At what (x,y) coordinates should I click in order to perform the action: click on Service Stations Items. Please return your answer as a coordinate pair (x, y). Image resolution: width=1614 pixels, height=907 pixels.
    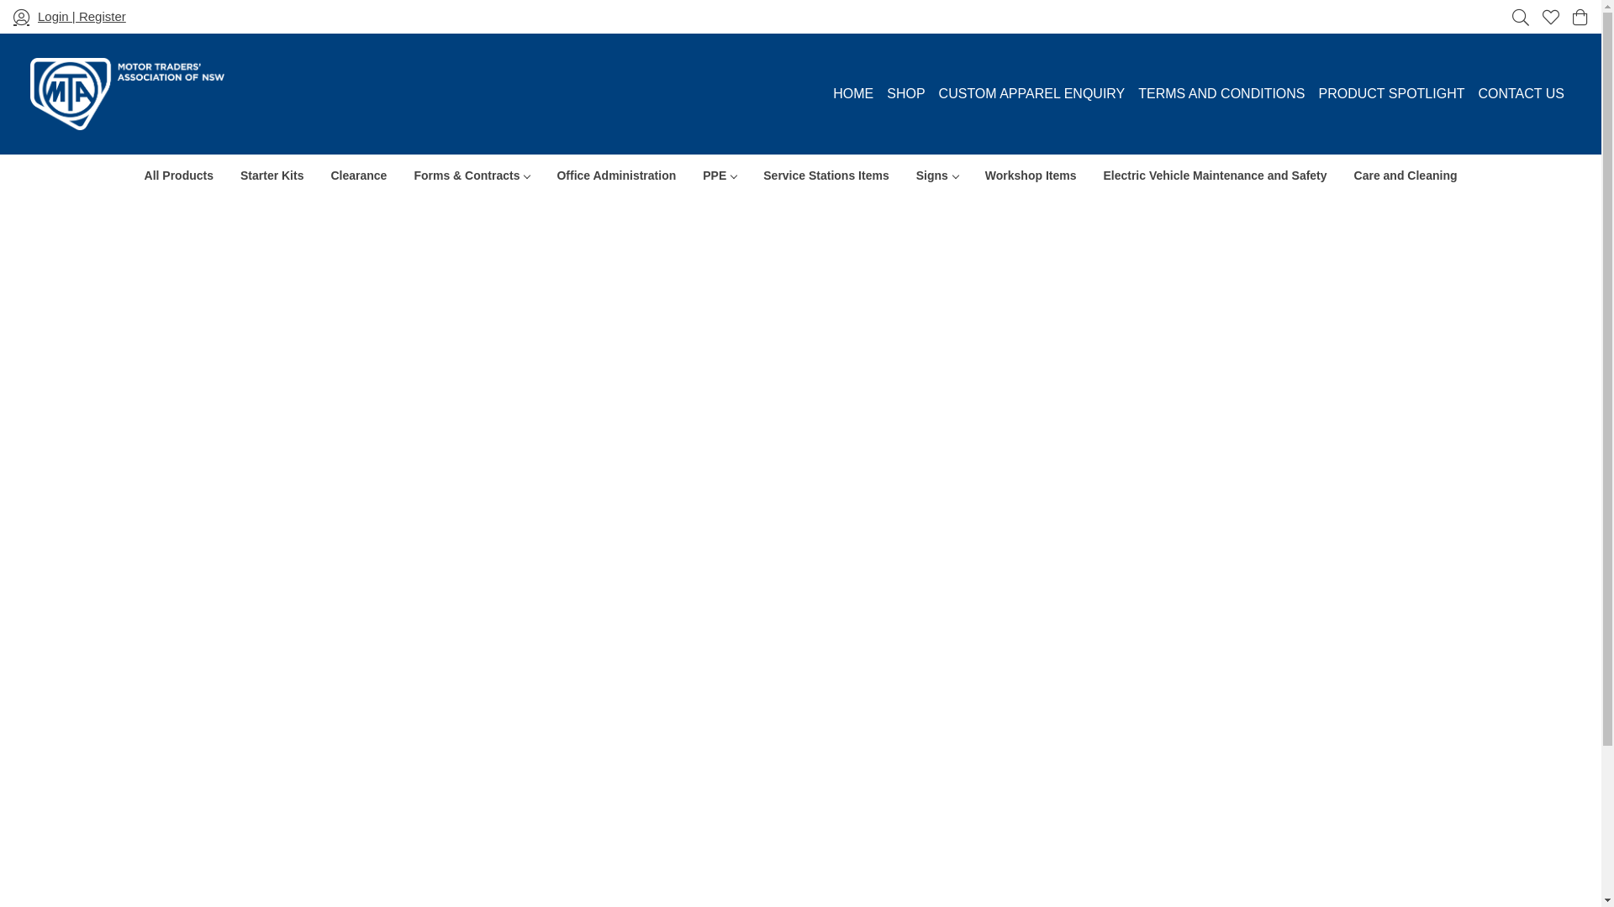
    Looking at the image, I should click on (825, 176).